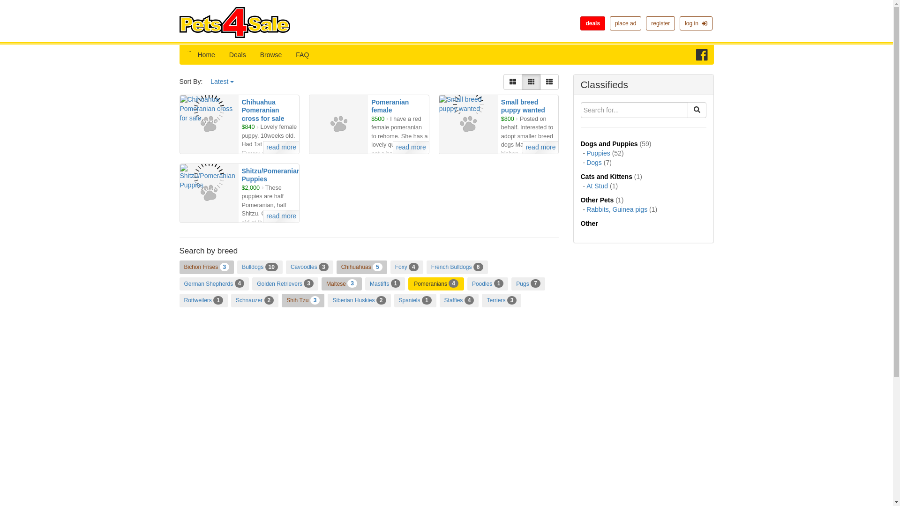 The height and width of the screenshot is (506, 900). I want to click on Maltese 3, so click(341, 284).